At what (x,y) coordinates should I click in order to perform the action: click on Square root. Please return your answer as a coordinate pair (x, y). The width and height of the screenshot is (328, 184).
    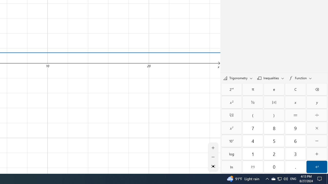
    Looking at the image, I should click on (231, 115).